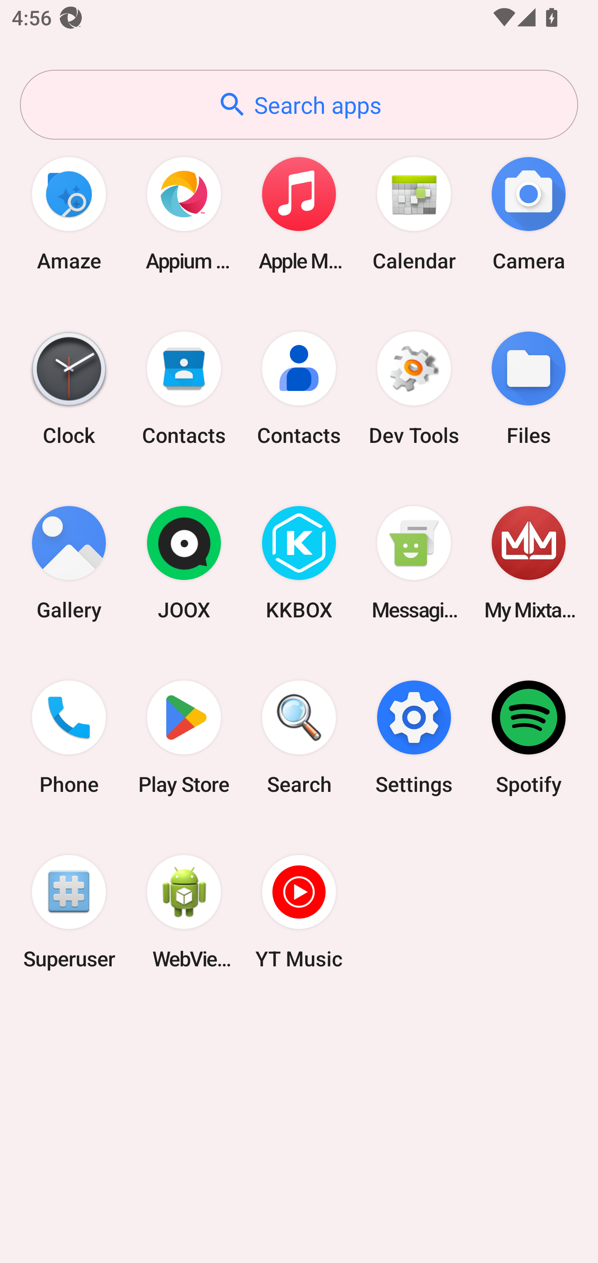  What do you see at coordinates (299, 563) in the screenshot?
I see `KKBOX` at bounding box center [299, 563].